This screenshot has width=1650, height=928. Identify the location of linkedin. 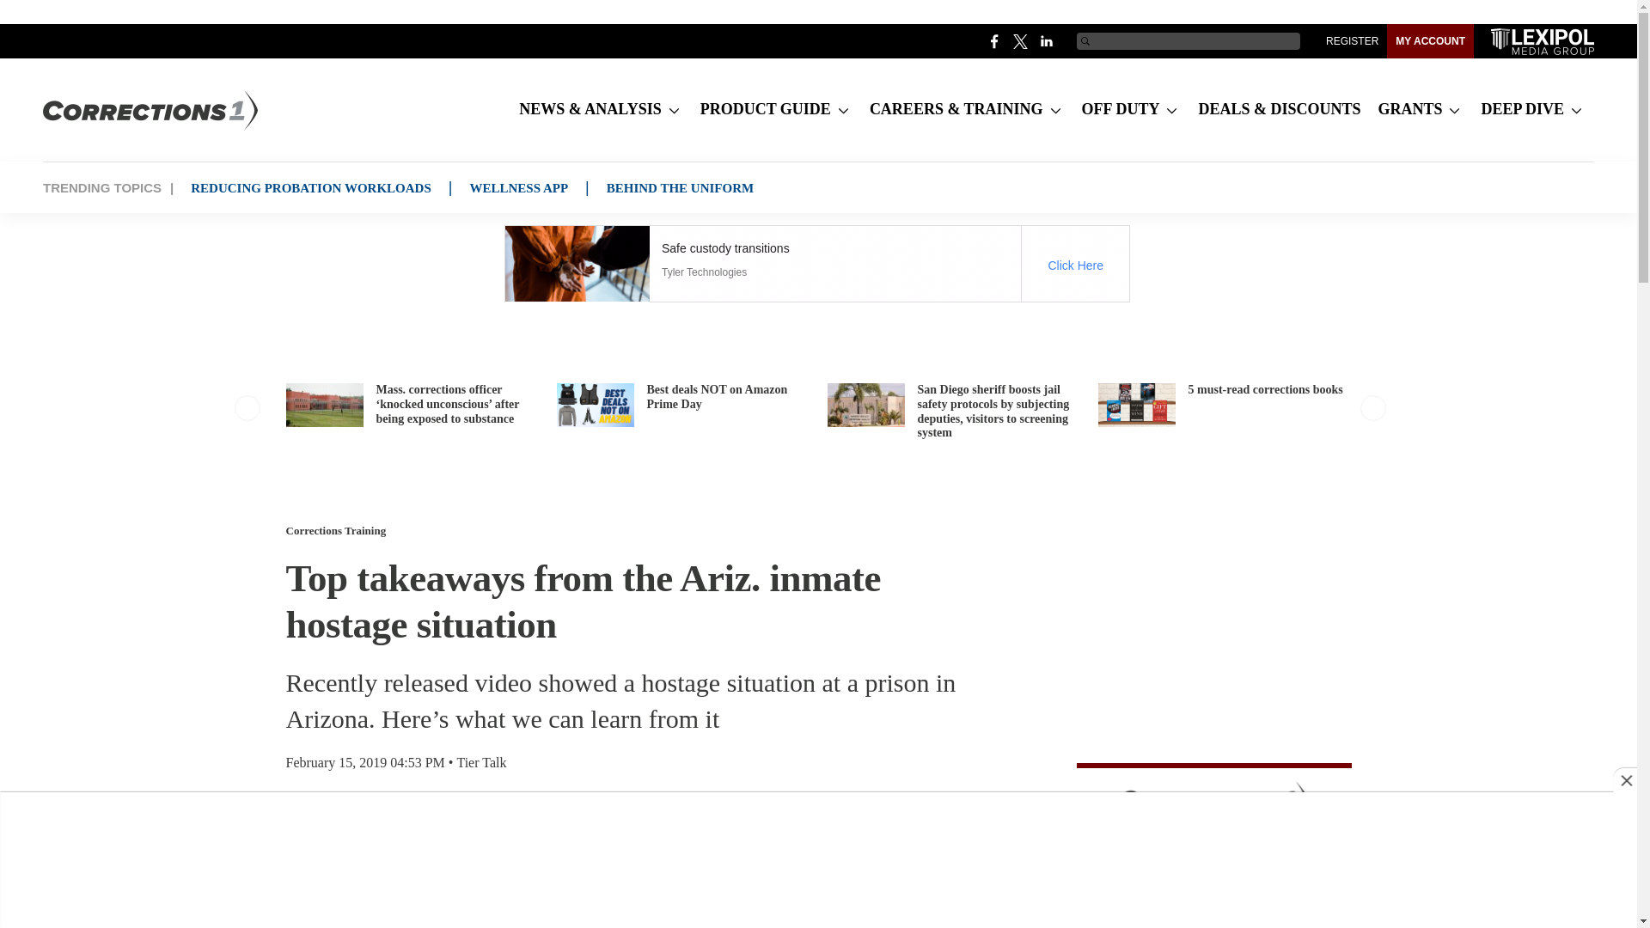
(1047, 41).